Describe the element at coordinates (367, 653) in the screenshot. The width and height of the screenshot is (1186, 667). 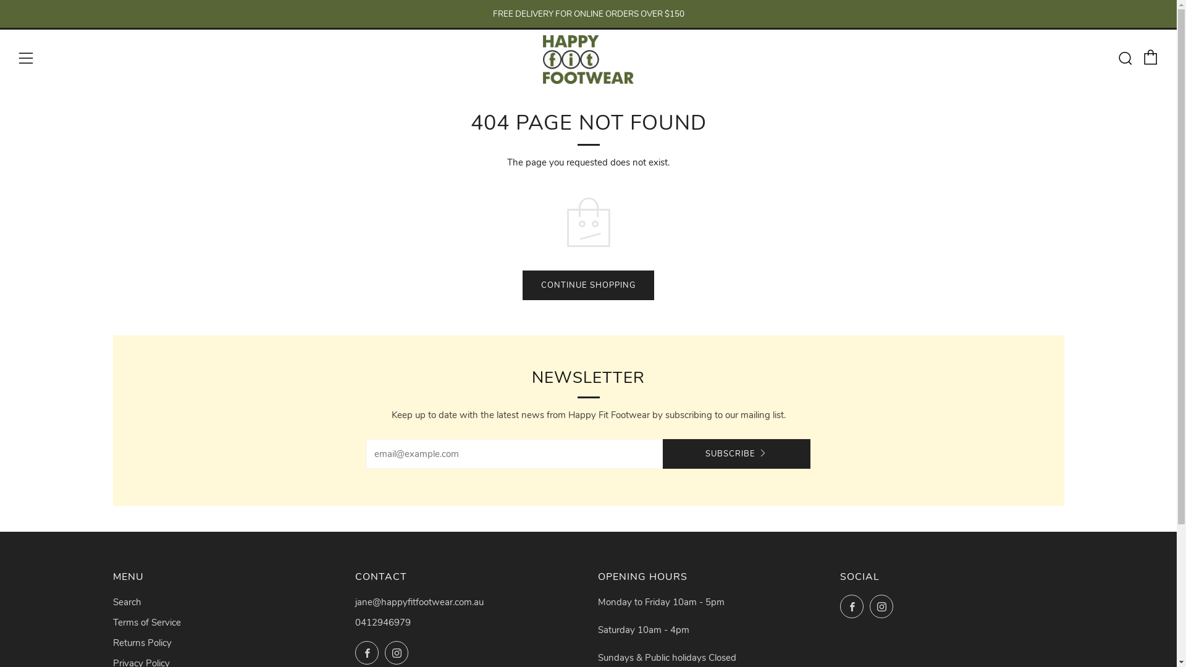
I see `Facebook` at that location.